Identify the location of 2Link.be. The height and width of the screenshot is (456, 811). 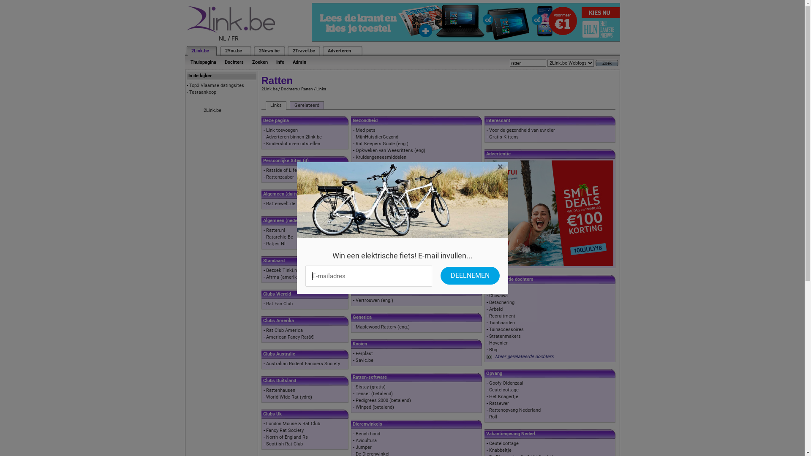
(199, 51).